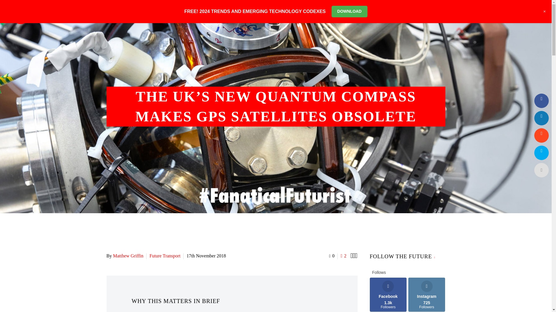 This screenshot has height=312, width=556. What do you see at coordinates (332, 256) in the screenshot?
I see `0` at bounding box center [332, 256].